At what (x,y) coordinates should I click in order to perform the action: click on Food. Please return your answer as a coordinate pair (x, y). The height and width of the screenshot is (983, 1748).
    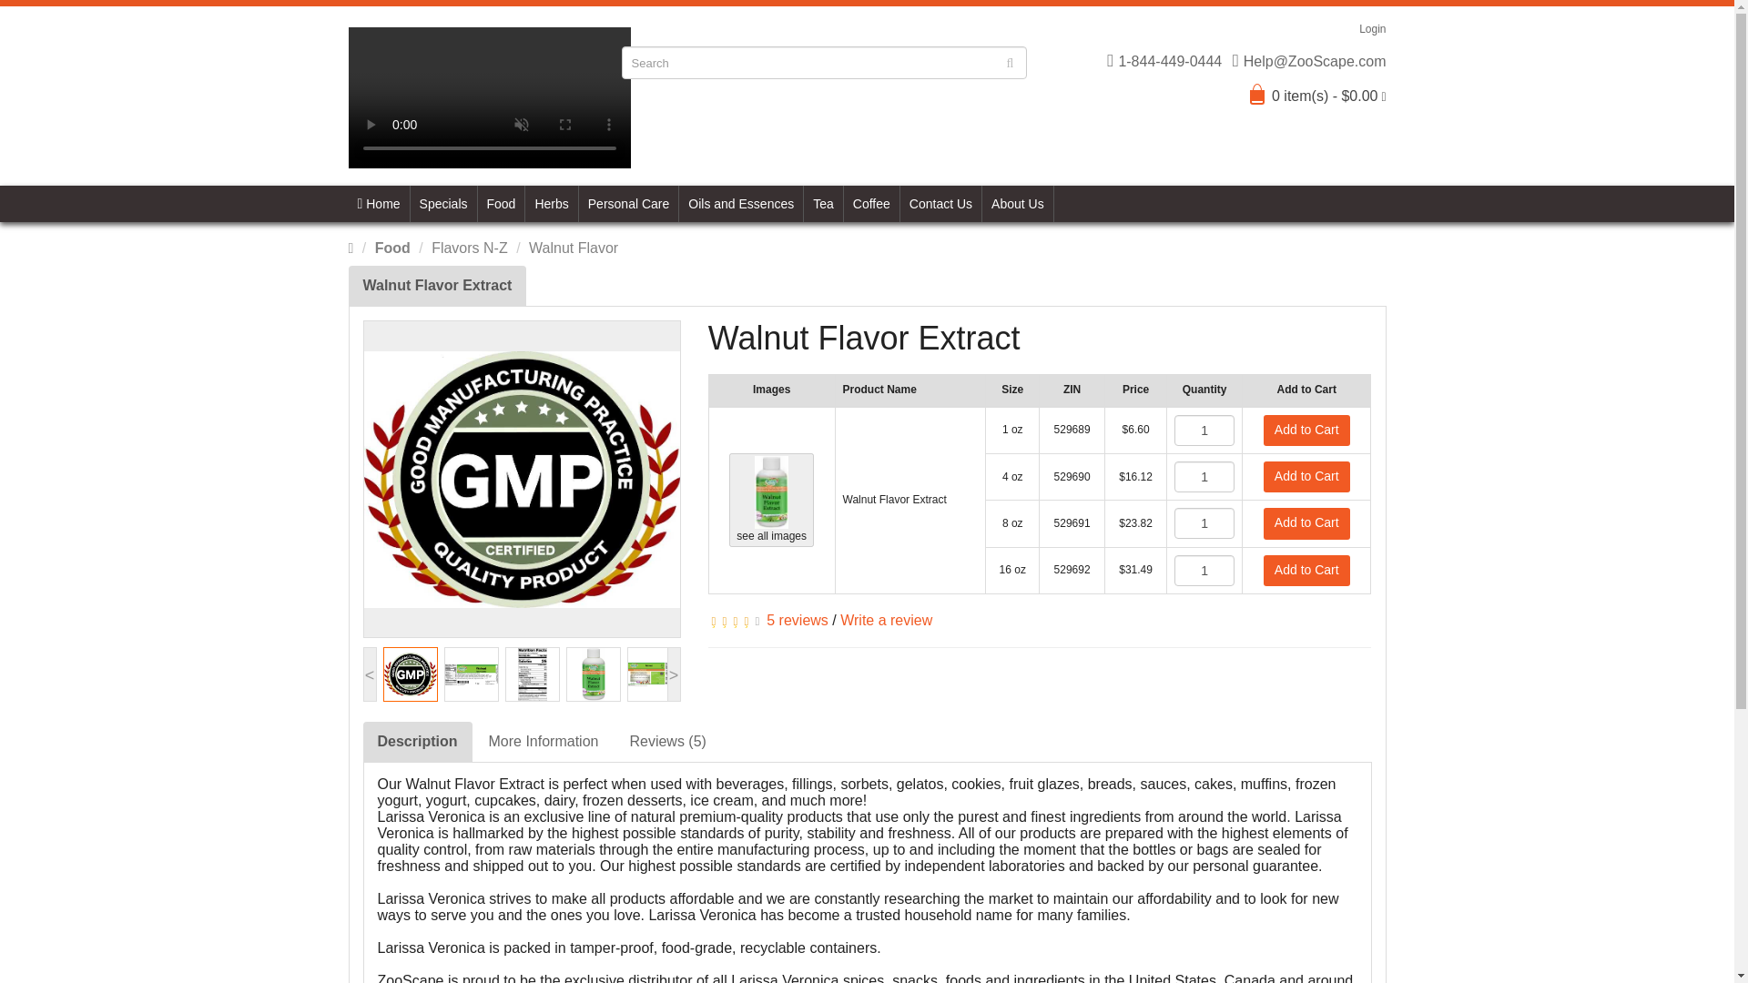
    Looking at the image, I should click on (501, 204).